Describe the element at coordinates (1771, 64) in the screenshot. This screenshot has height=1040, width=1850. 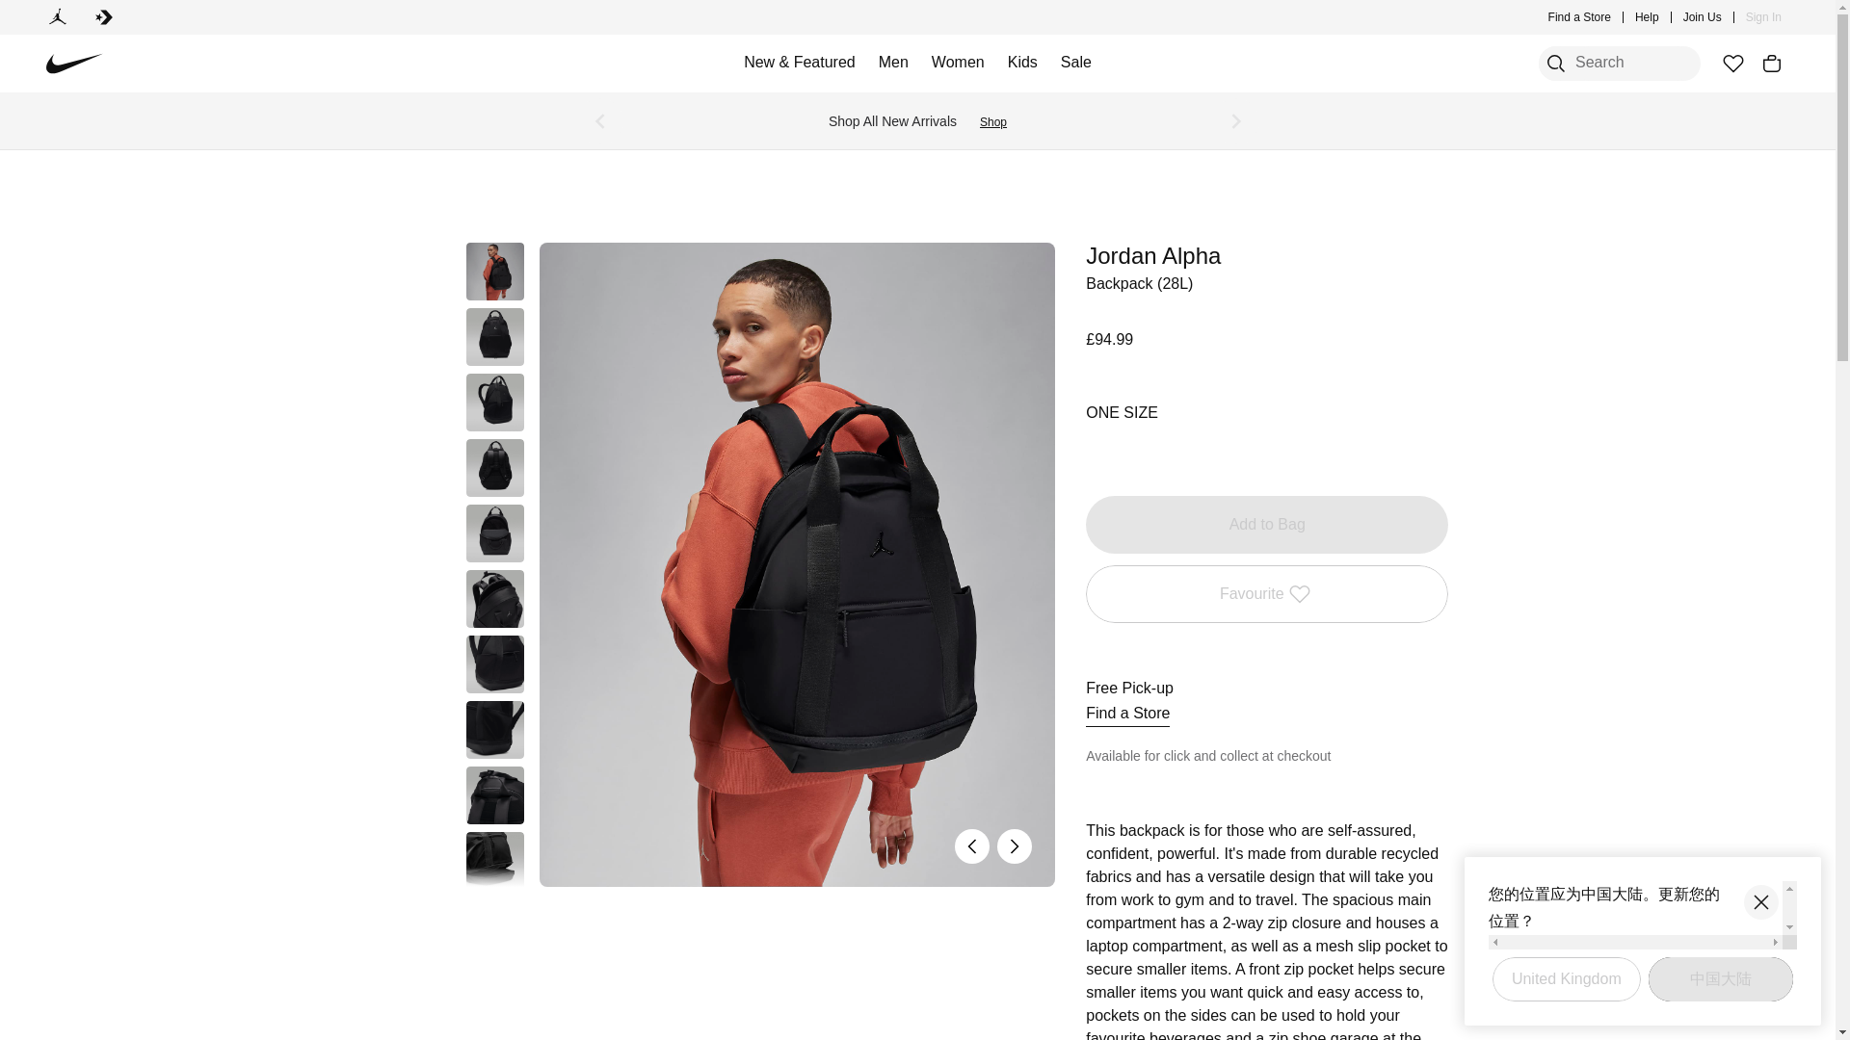
I see `Bag Items: 0` at that location.